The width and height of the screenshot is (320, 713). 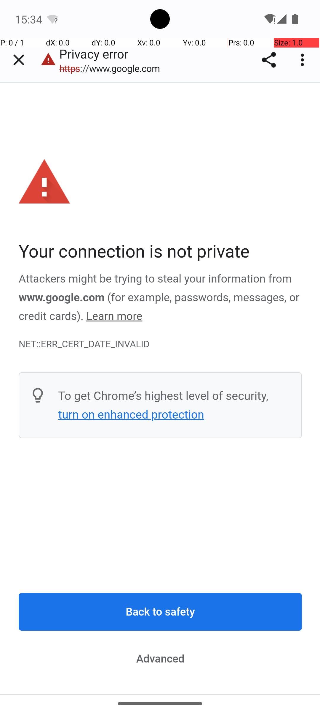 I want to click on www.google.com, so click(x=62, y=297).